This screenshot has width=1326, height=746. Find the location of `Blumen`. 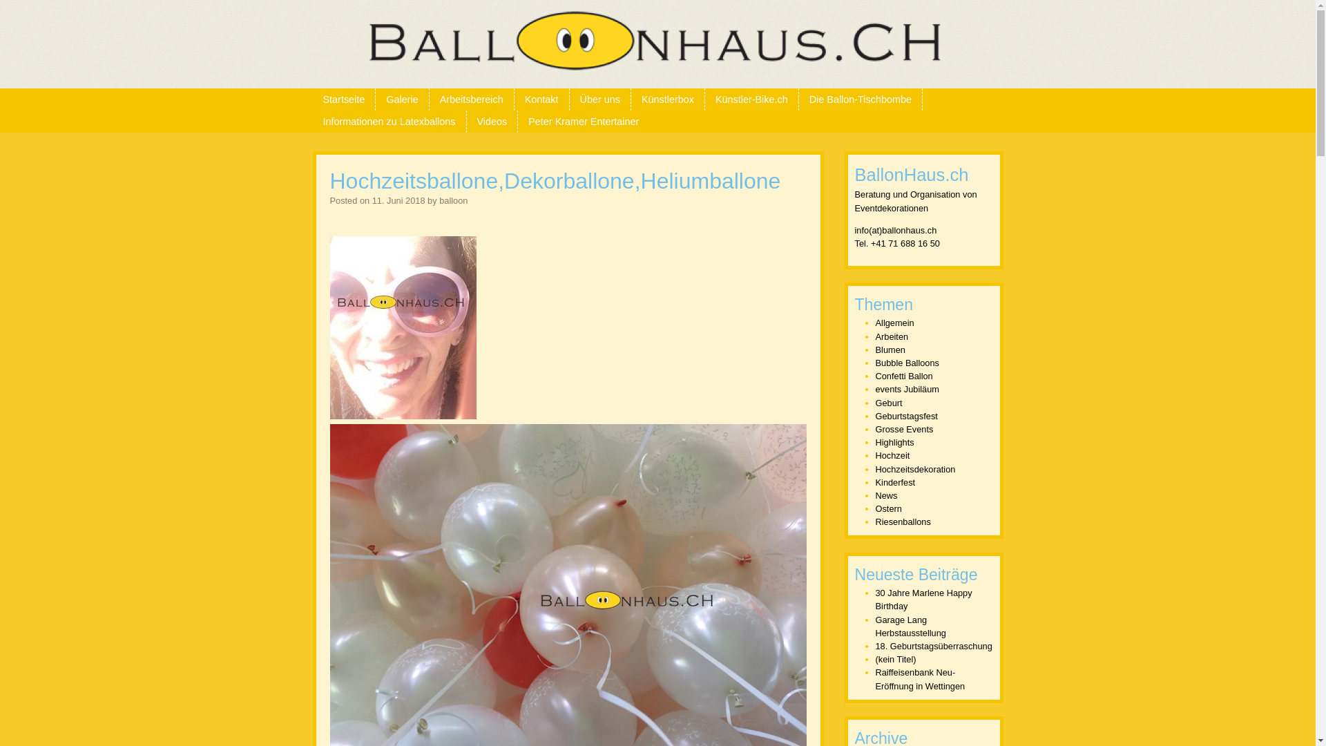

Blumen is located at coordinates (891, 350).